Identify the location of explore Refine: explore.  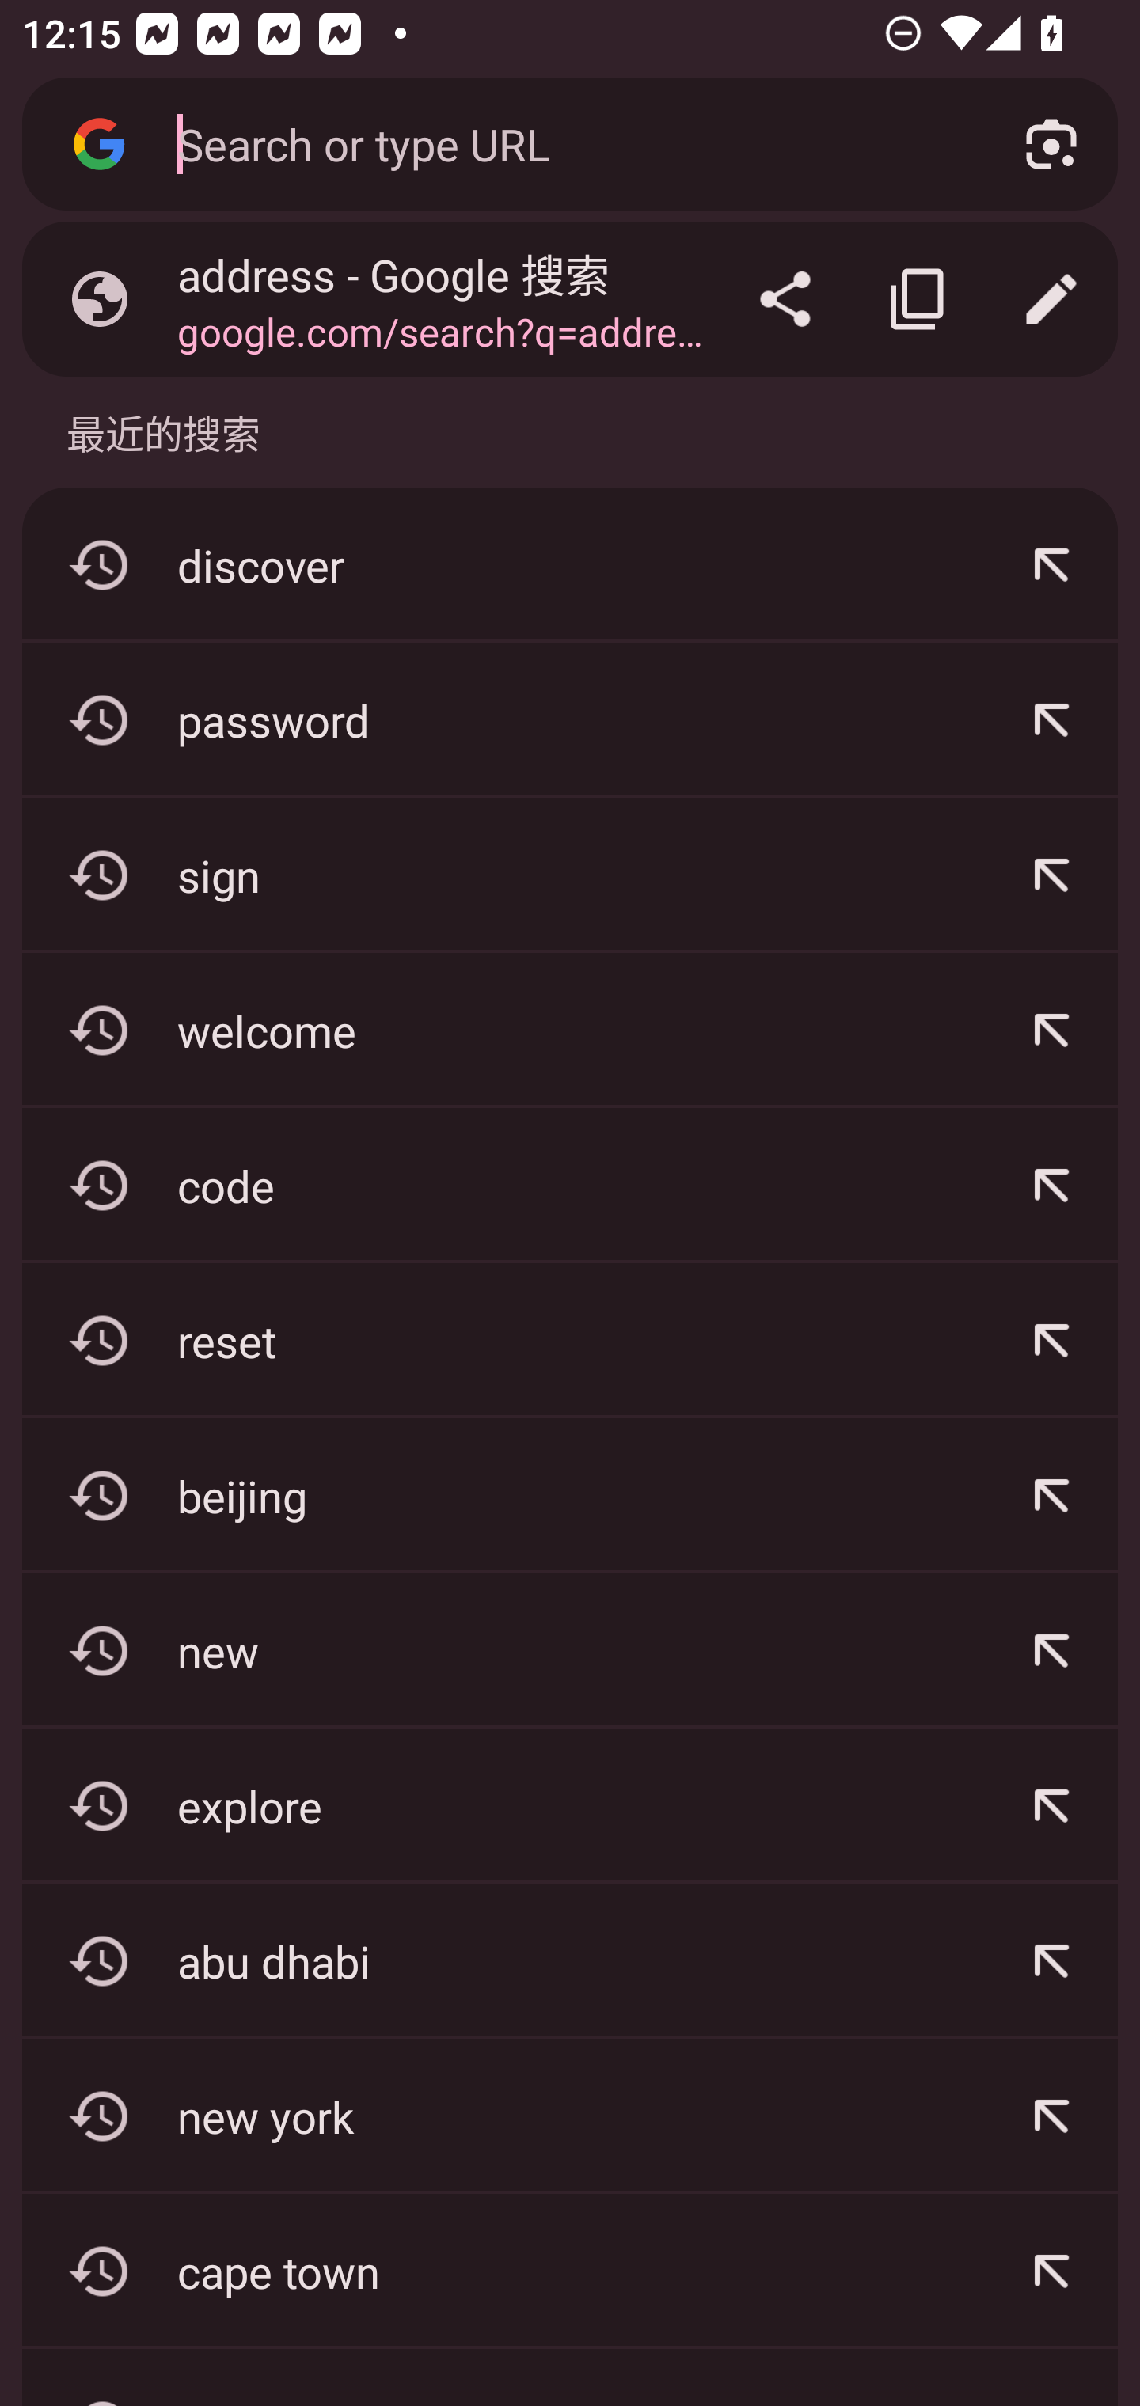
(570, 1805).